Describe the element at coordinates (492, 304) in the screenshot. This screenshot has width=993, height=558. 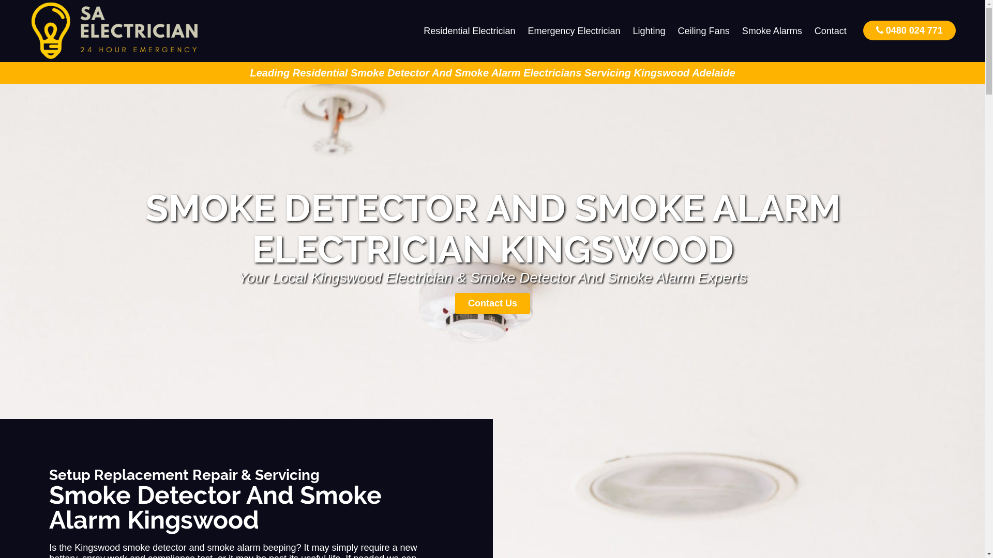
I see `Contact Us` at that location.